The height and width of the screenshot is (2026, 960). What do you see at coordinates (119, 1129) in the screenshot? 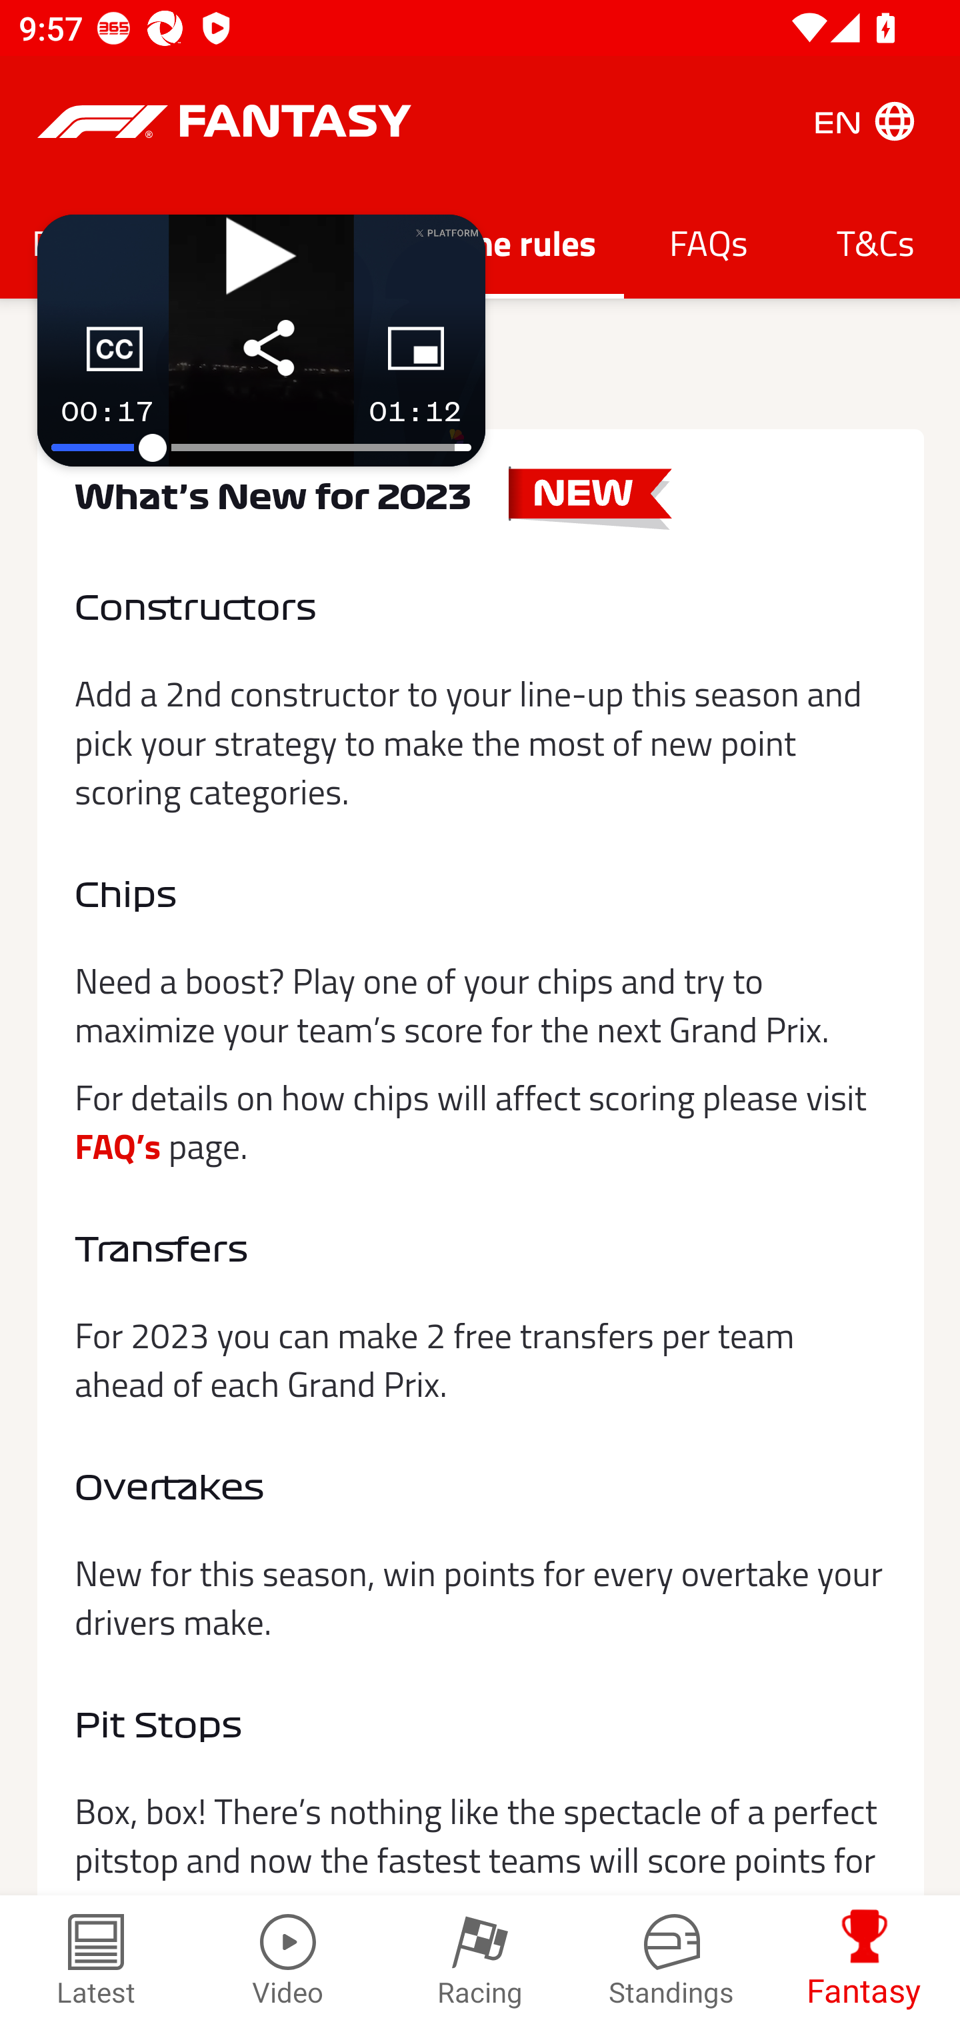
I see `FAQ’s` at bounding box center [119, 1129].